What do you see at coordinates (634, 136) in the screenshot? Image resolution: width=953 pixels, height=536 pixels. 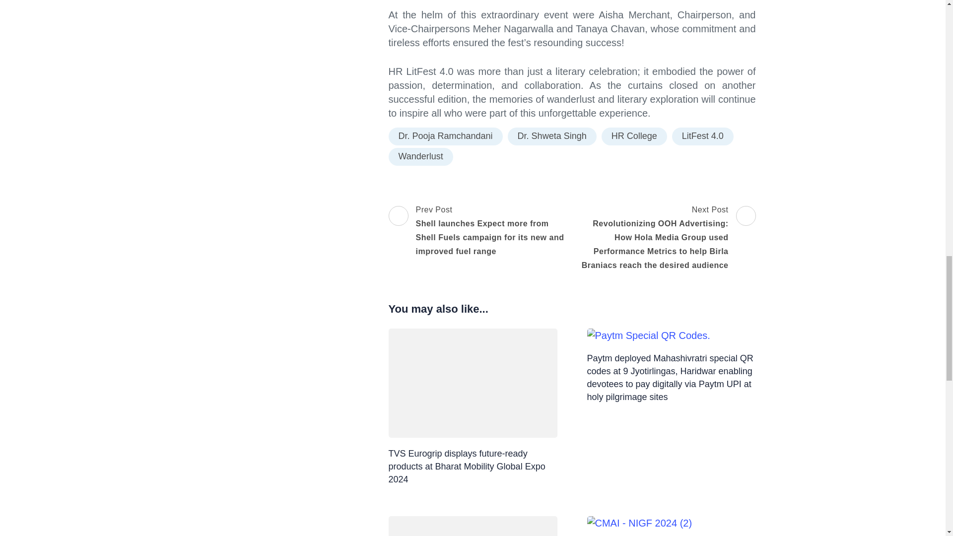 I see `HR College` at bounding box center [634, 136].